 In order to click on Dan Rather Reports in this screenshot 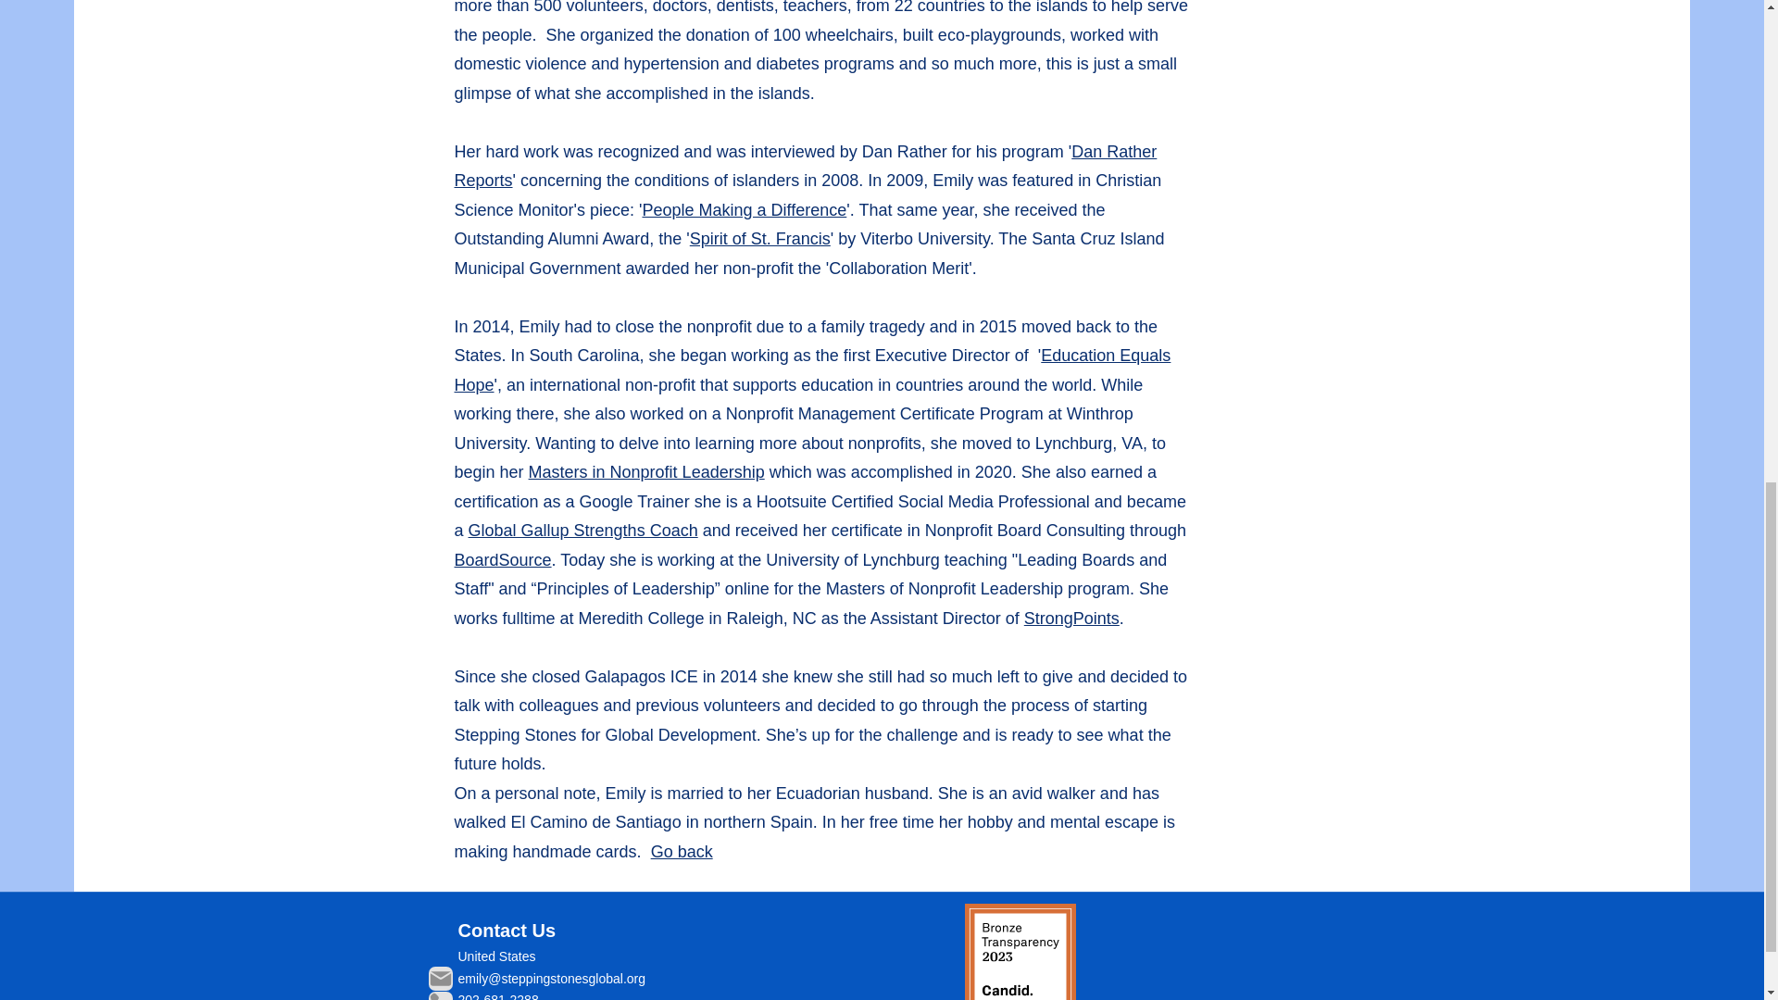, I will do `click(805, 167)`.